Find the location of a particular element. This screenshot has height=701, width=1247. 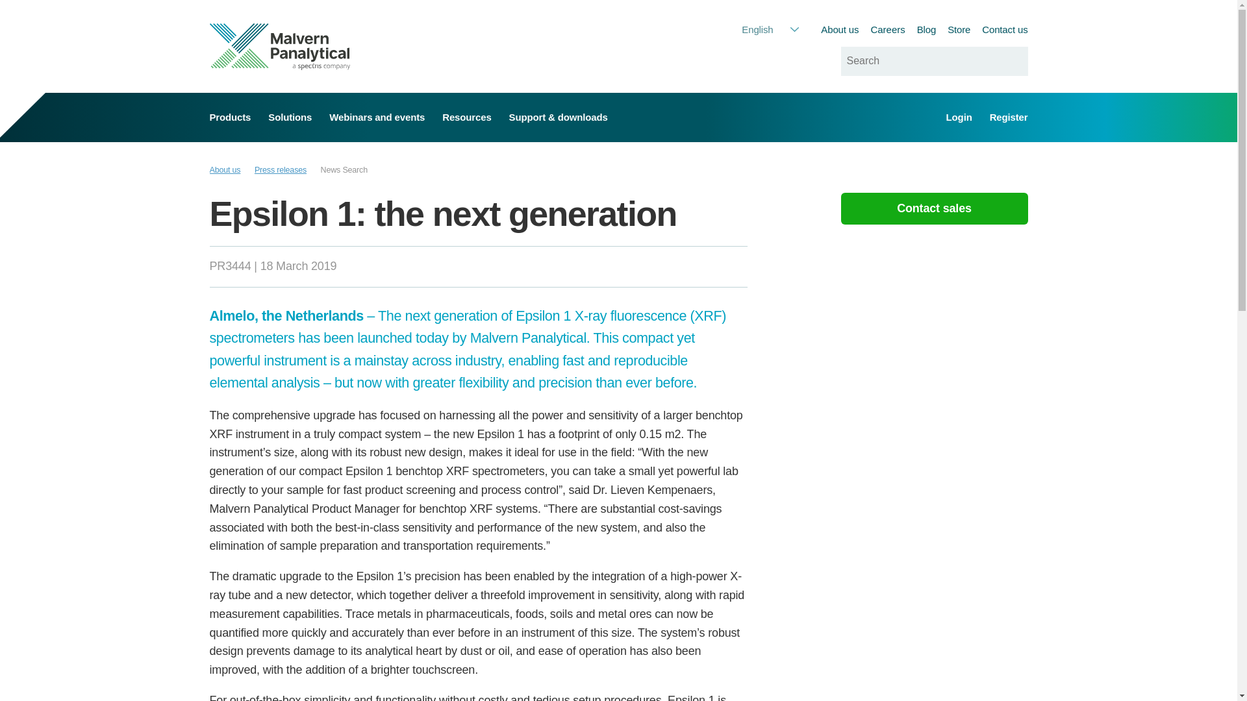

Resources is located at coordinates (466, 117).